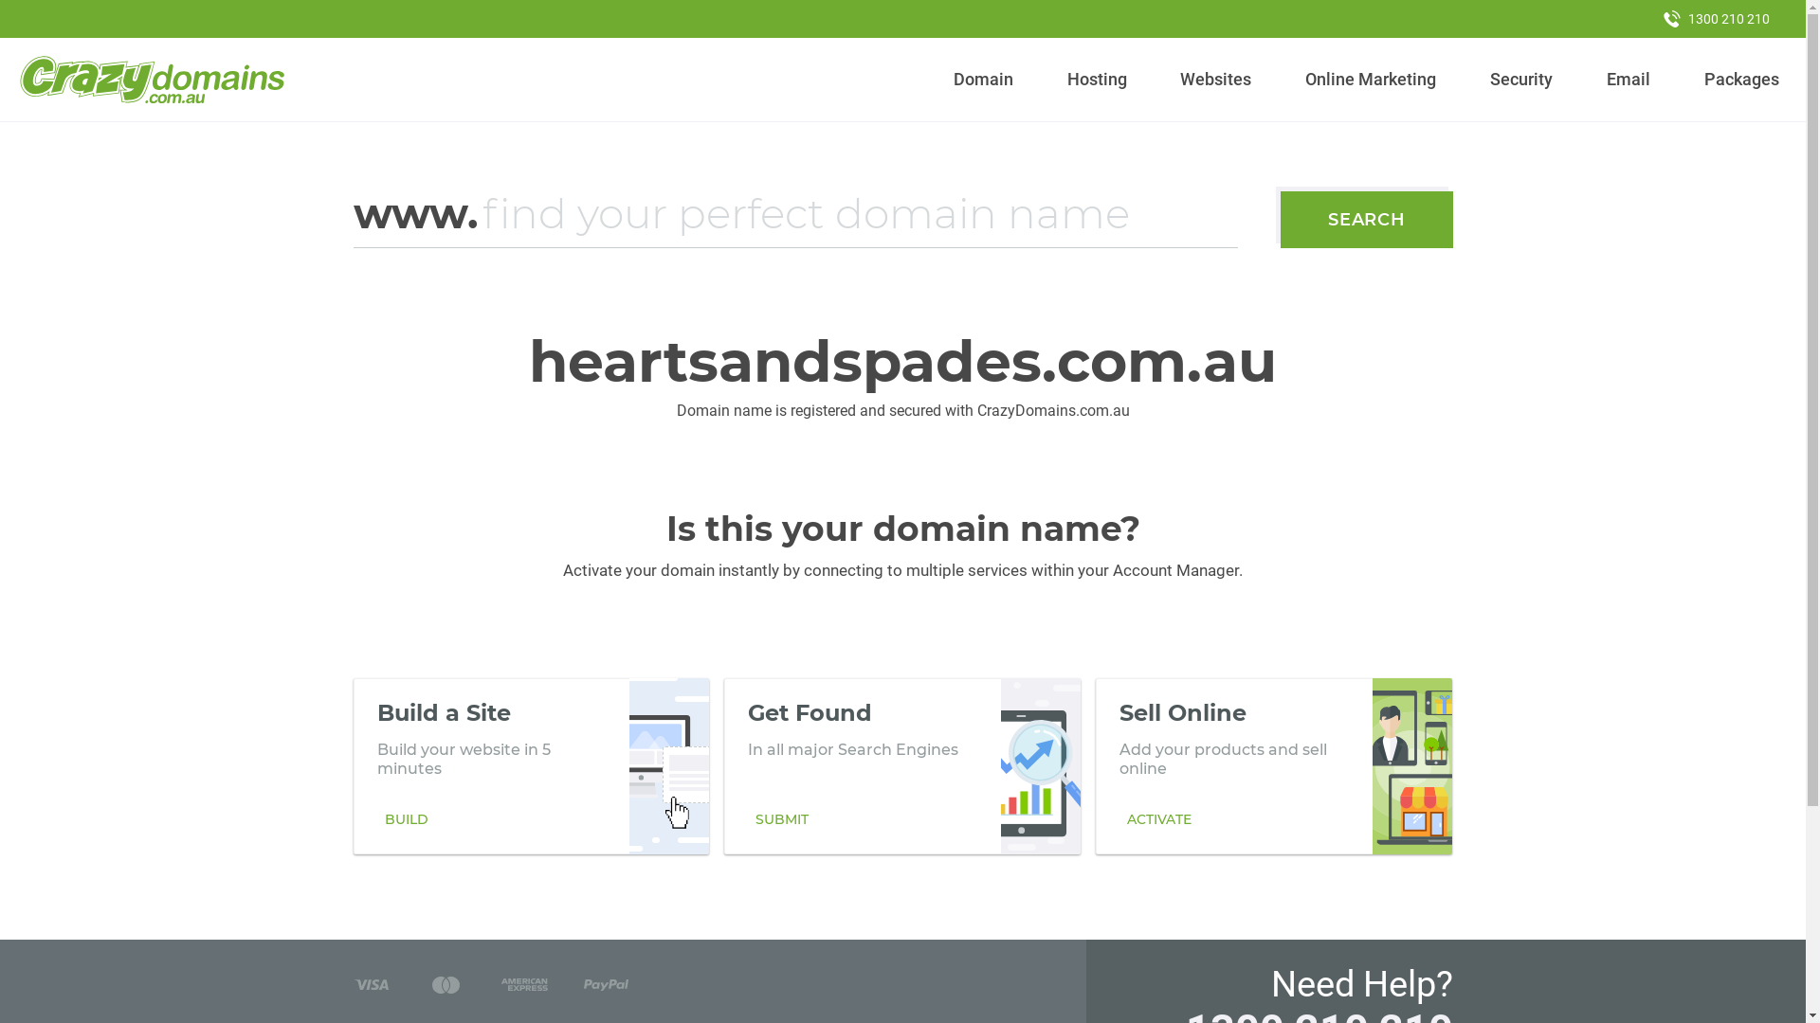 Image resolution: width=1820 pixels, height=1023 pixels. What do you see at coordinates (1717, 19) in the screenshot?
I see `1300 210 210` at bounding box center [1717, 19].